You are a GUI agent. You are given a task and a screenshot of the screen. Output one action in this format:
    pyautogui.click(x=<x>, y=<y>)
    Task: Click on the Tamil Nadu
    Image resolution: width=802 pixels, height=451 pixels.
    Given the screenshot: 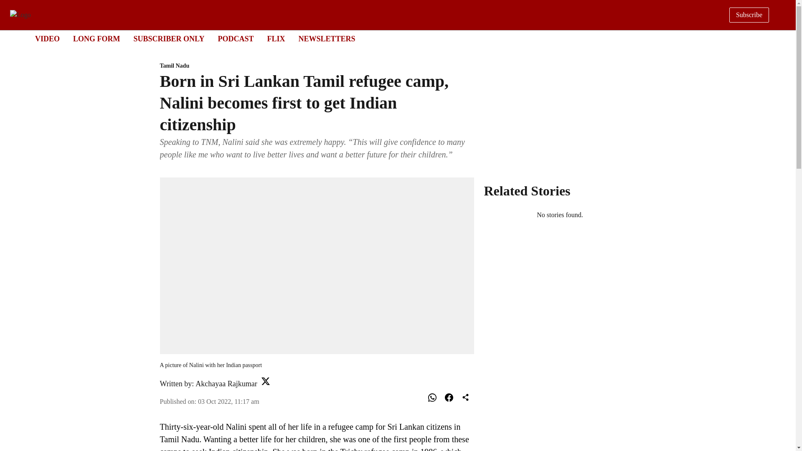 What is the action you would take?
    pyautogui.click(x=317, y=66)
    